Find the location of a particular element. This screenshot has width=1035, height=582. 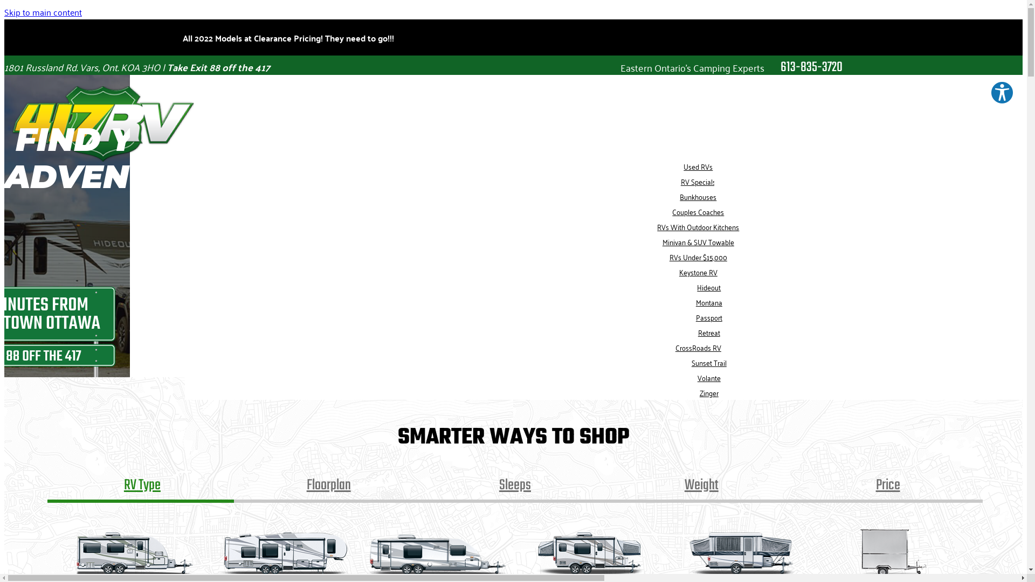

RVs Under $15,000 is located at coordinates (699, 257).